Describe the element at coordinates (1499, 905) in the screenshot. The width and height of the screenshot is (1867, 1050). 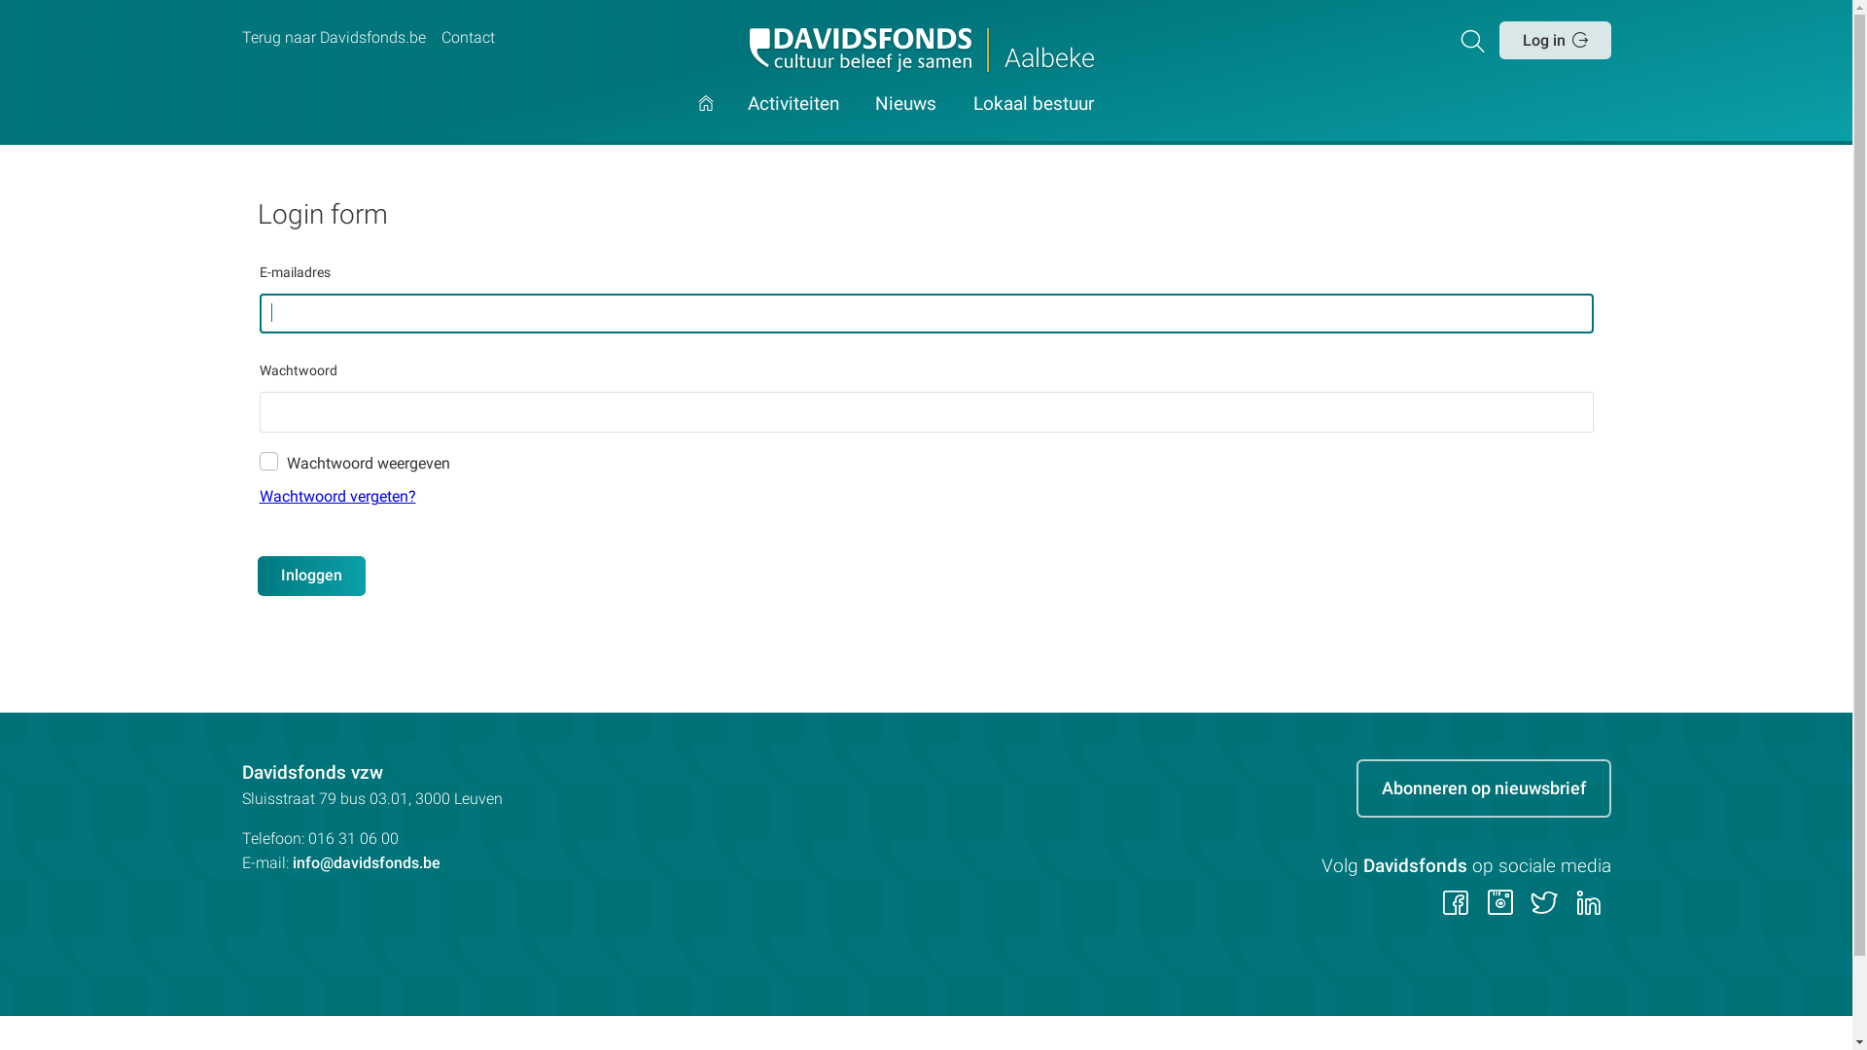
I see `Volg ons op Instagram` at that location.